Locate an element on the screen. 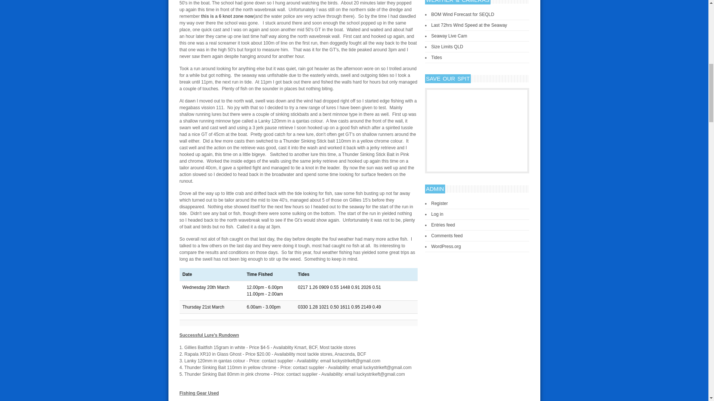 This screenshot has height=401, width=714. The Bureau of Meteorology current forecast for SEQLD waters. is located at coordinates (463, 14).